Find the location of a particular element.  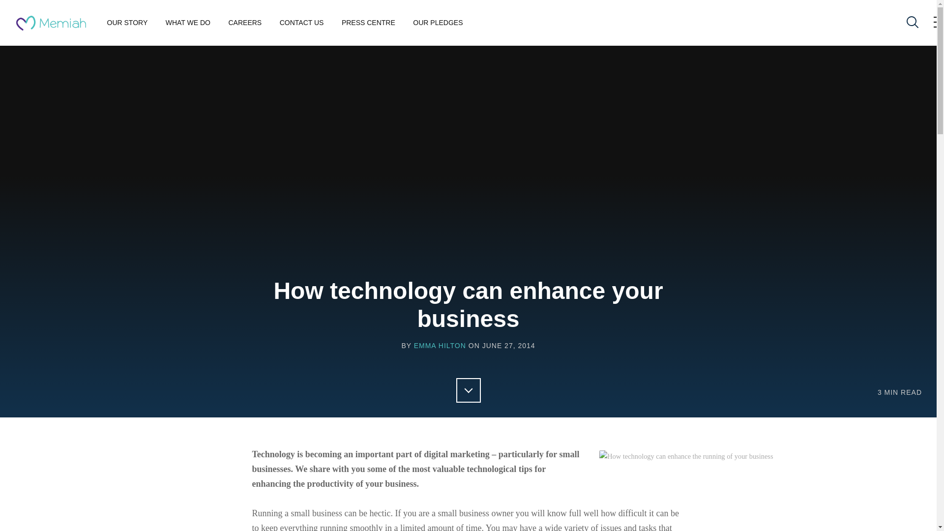

Scroll Down is located at coordinates (468, 390).